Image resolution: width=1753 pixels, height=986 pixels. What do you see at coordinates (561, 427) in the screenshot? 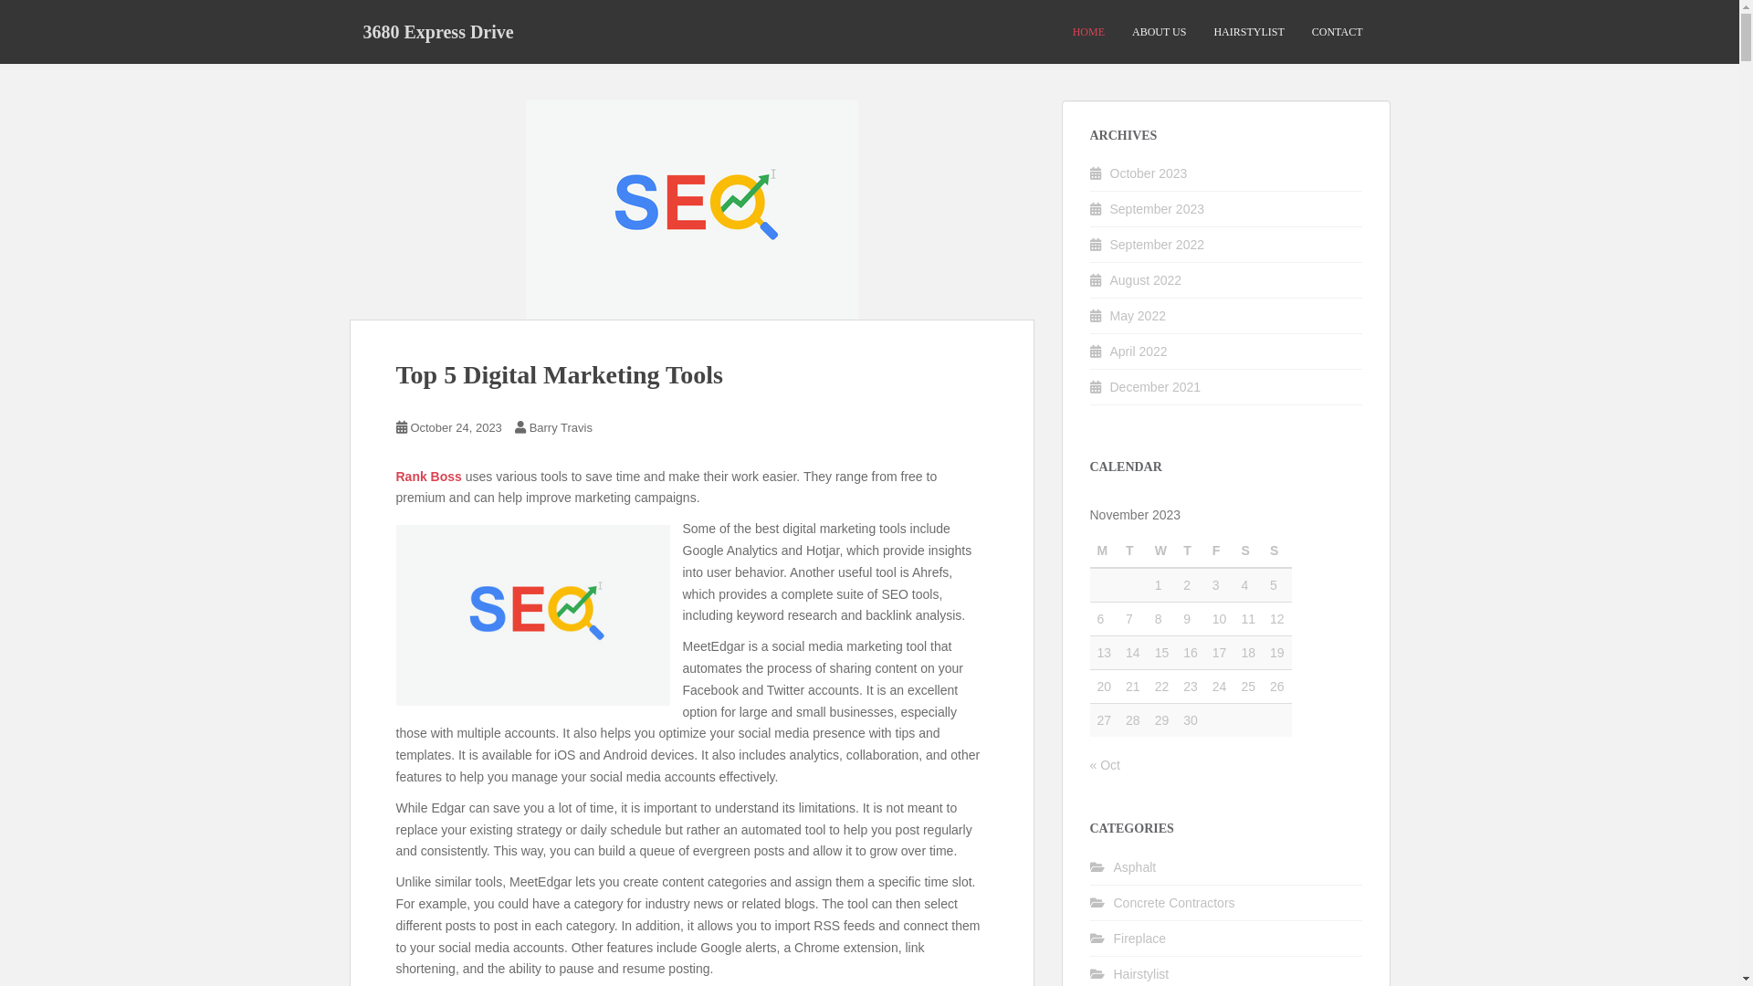
I see `Barry Travis` at bounding box center [561, 427].